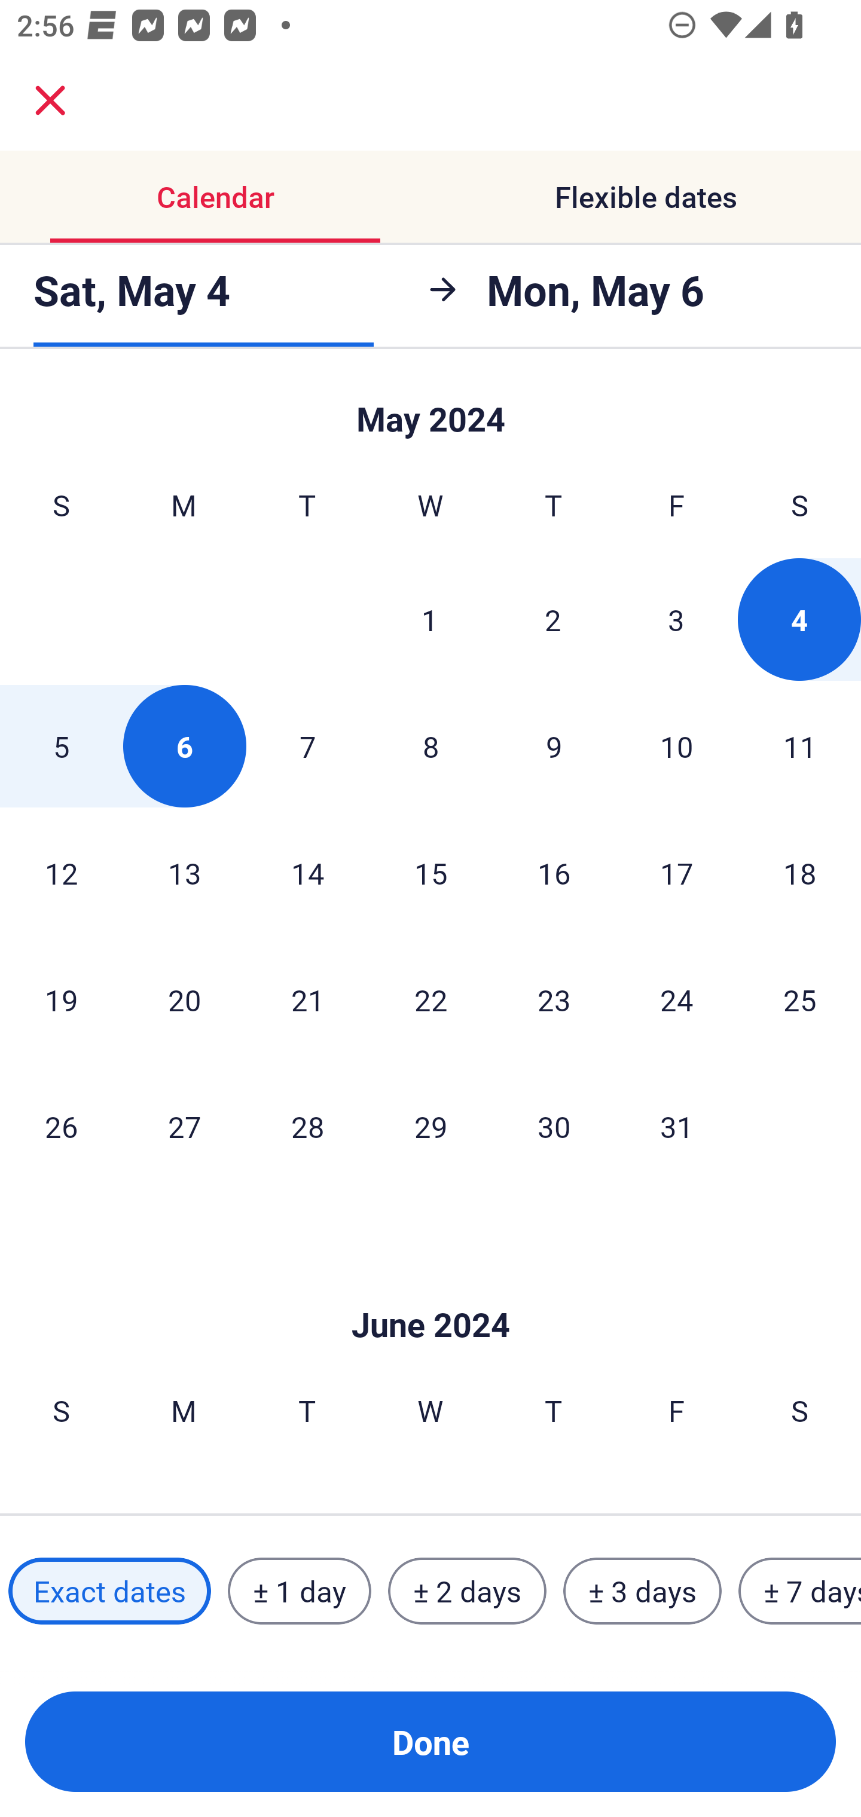 Image resolution: width=861 pixels, height=1817 pixels. Describe the element at coordinates (307, 873) in the screenshot. I see `14 Tuesday, May 14, 2024` at that location.